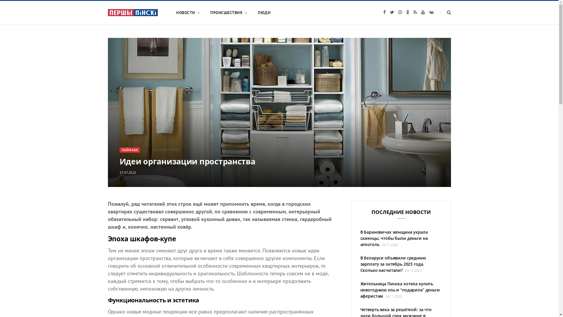  What do you see at coordinates (415, 12) in the screenshot?
I see `RSS` at bounding box center [415, 12].